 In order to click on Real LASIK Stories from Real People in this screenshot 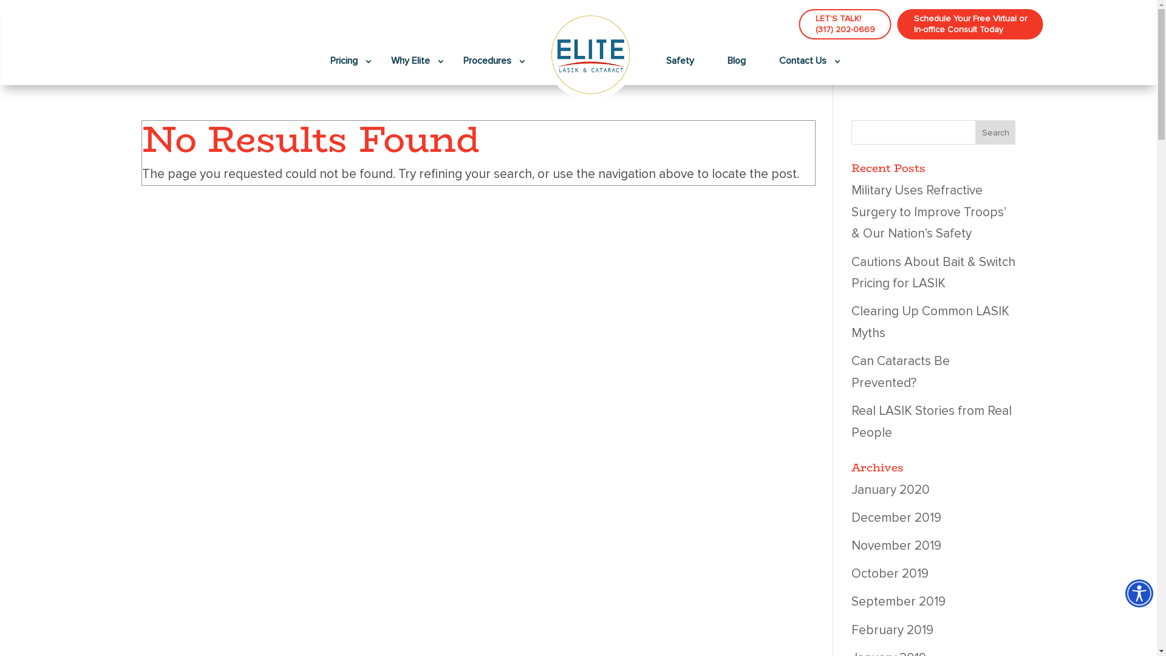, I will do `click(932, 422)`.